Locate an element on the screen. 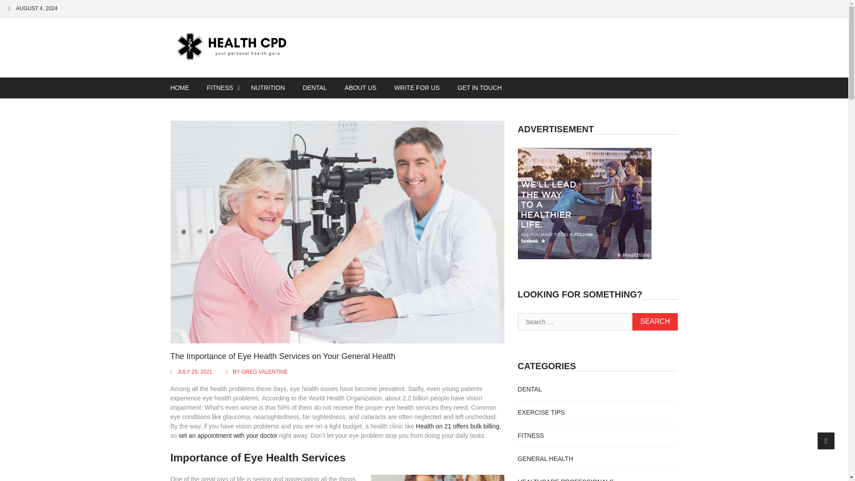  set an appointment with your doctor is located at coordinates (228, 436).